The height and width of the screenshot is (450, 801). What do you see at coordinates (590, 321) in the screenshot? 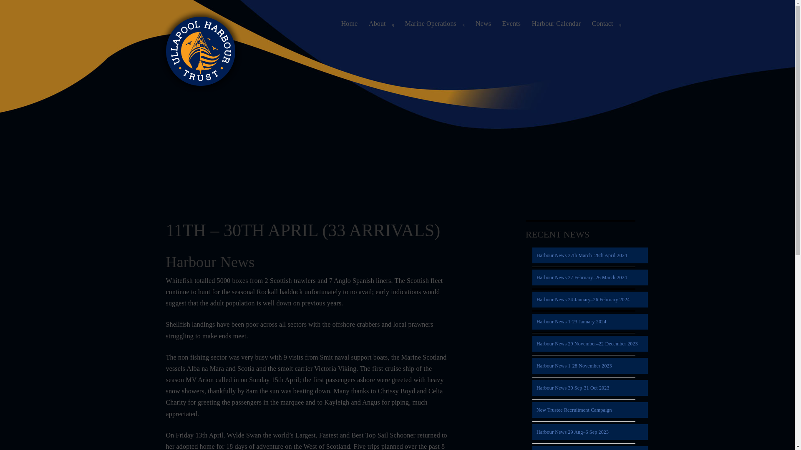
I see `Permanent link to Harbour News 1-23 January 2024` at bounding box center [590, 321].